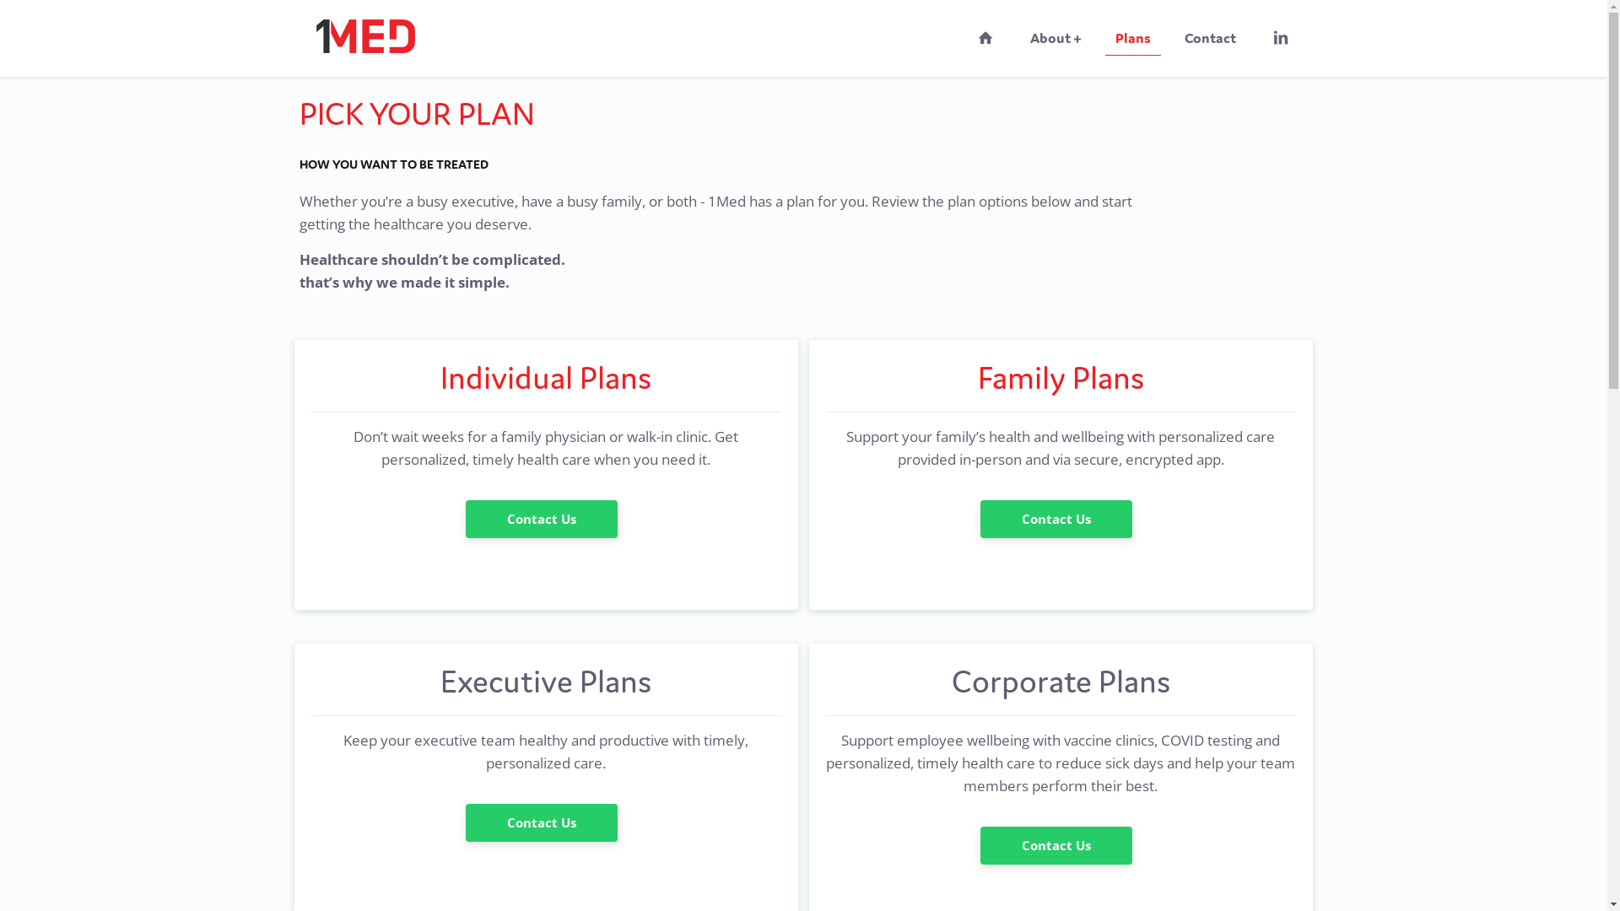  Describe the element at coordinates (542, 823) in the screenshot. I see `Contact Us` at that location.